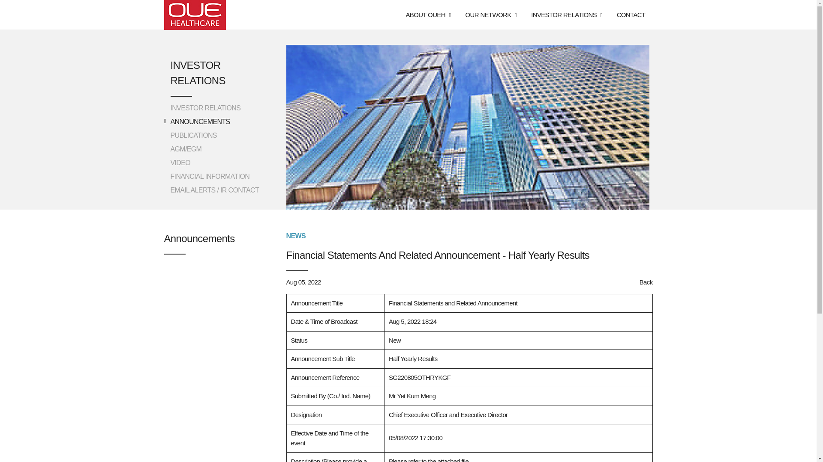 The image size is (823, 462). I want to click on OUR NETWORK, so click(491, 7).